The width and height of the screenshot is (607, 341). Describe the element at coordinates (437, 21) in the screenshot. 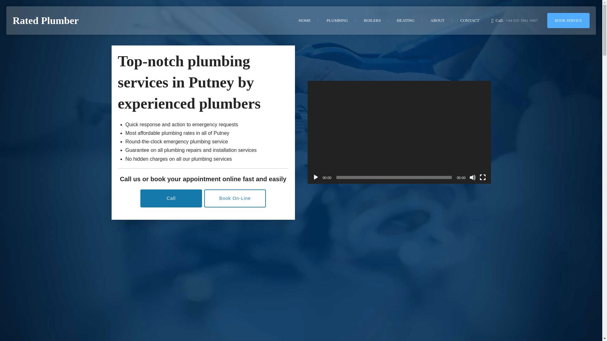

I see `ABOUT` at that location.